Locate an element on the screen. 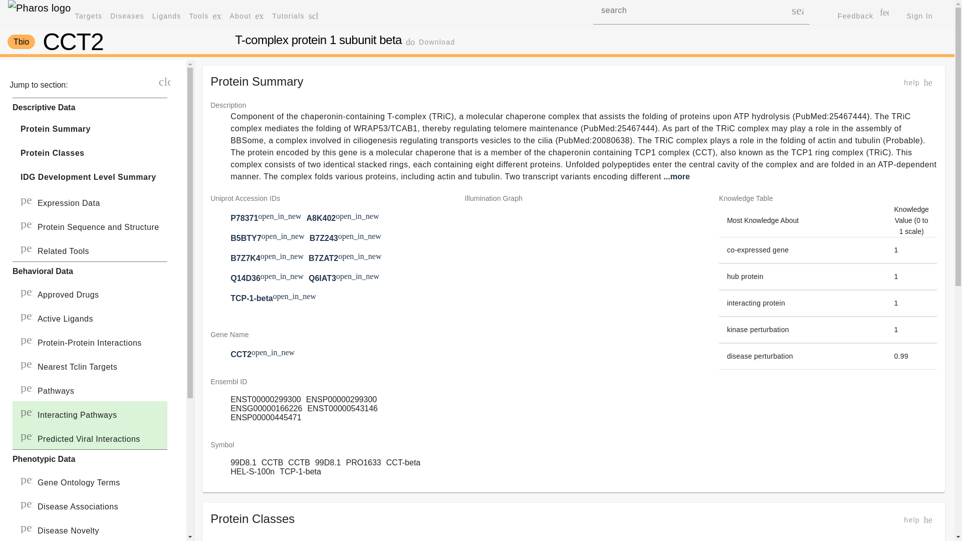 The image size is (962, 541). pendingApproved Drugs is located at coordinates (90, 249).